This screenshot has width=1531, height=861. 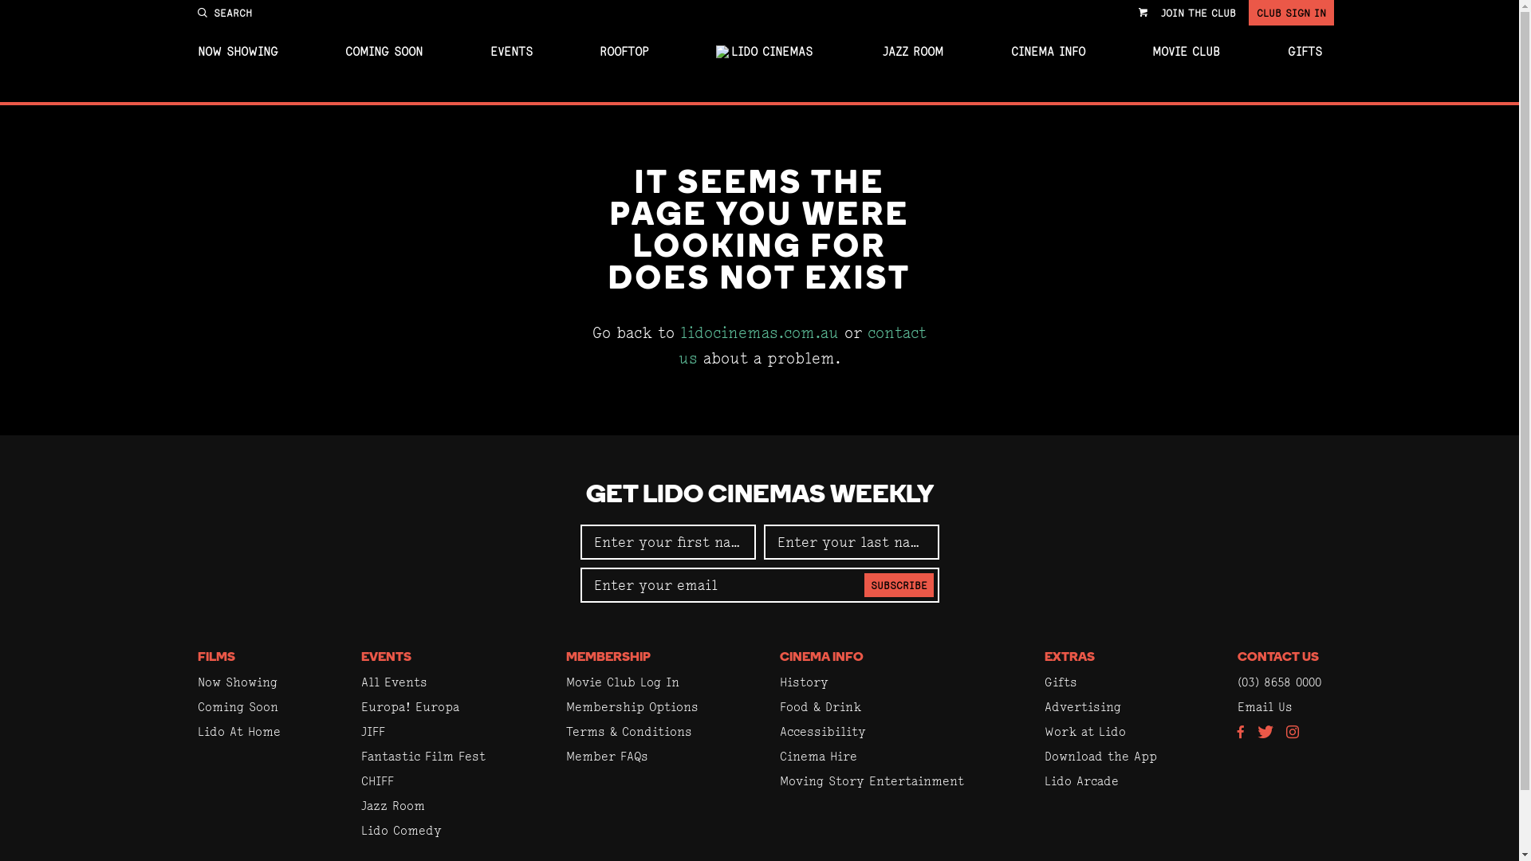 I want to click on lidocinemas.com.au, so click(x=759, y=333).